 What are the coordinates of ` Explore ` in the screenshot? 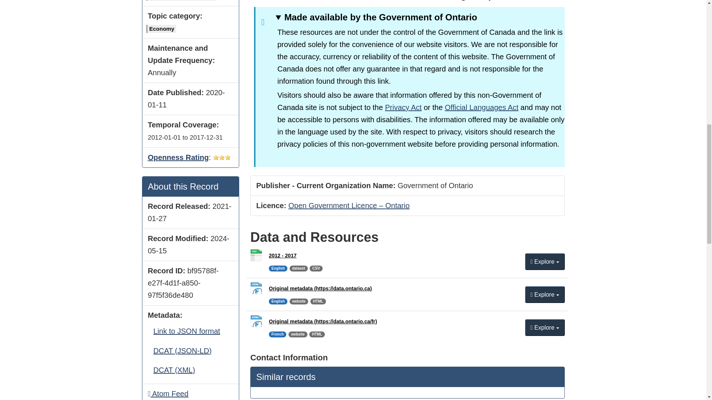 It's located at (403, 107).